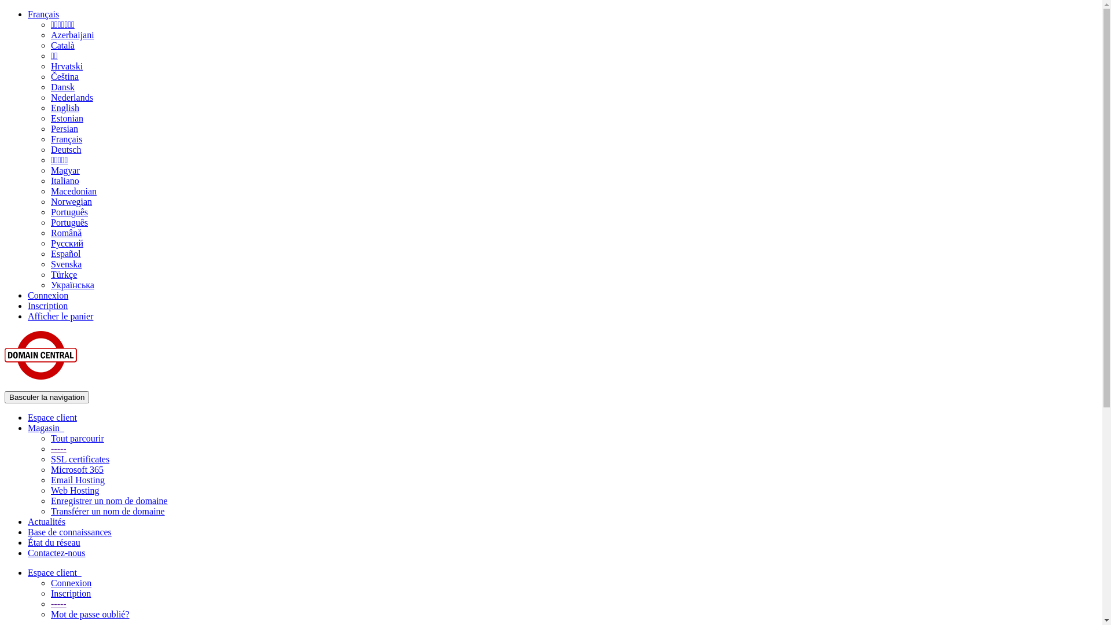  I want to click on -----, so click(59, 449).